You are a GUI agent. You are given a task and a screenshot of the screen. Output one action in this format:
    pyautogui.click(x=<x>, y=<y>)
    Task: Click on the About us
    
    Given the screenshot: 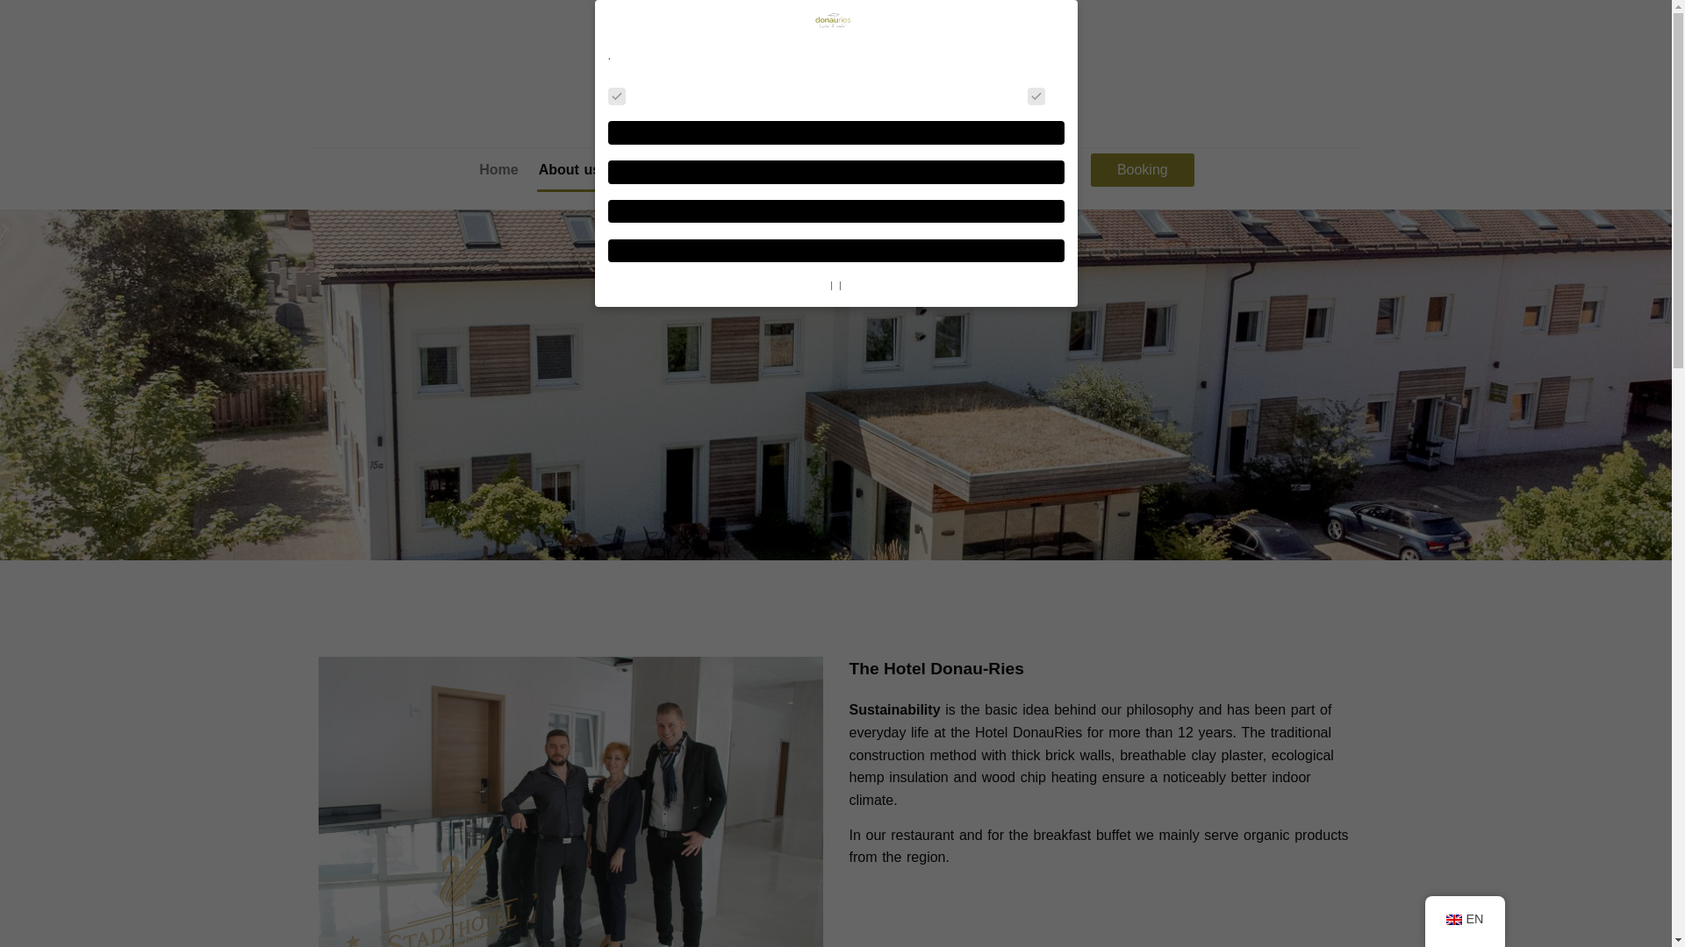 What is the action you would take?
    pyautogui.click(x=570, y=170)
    